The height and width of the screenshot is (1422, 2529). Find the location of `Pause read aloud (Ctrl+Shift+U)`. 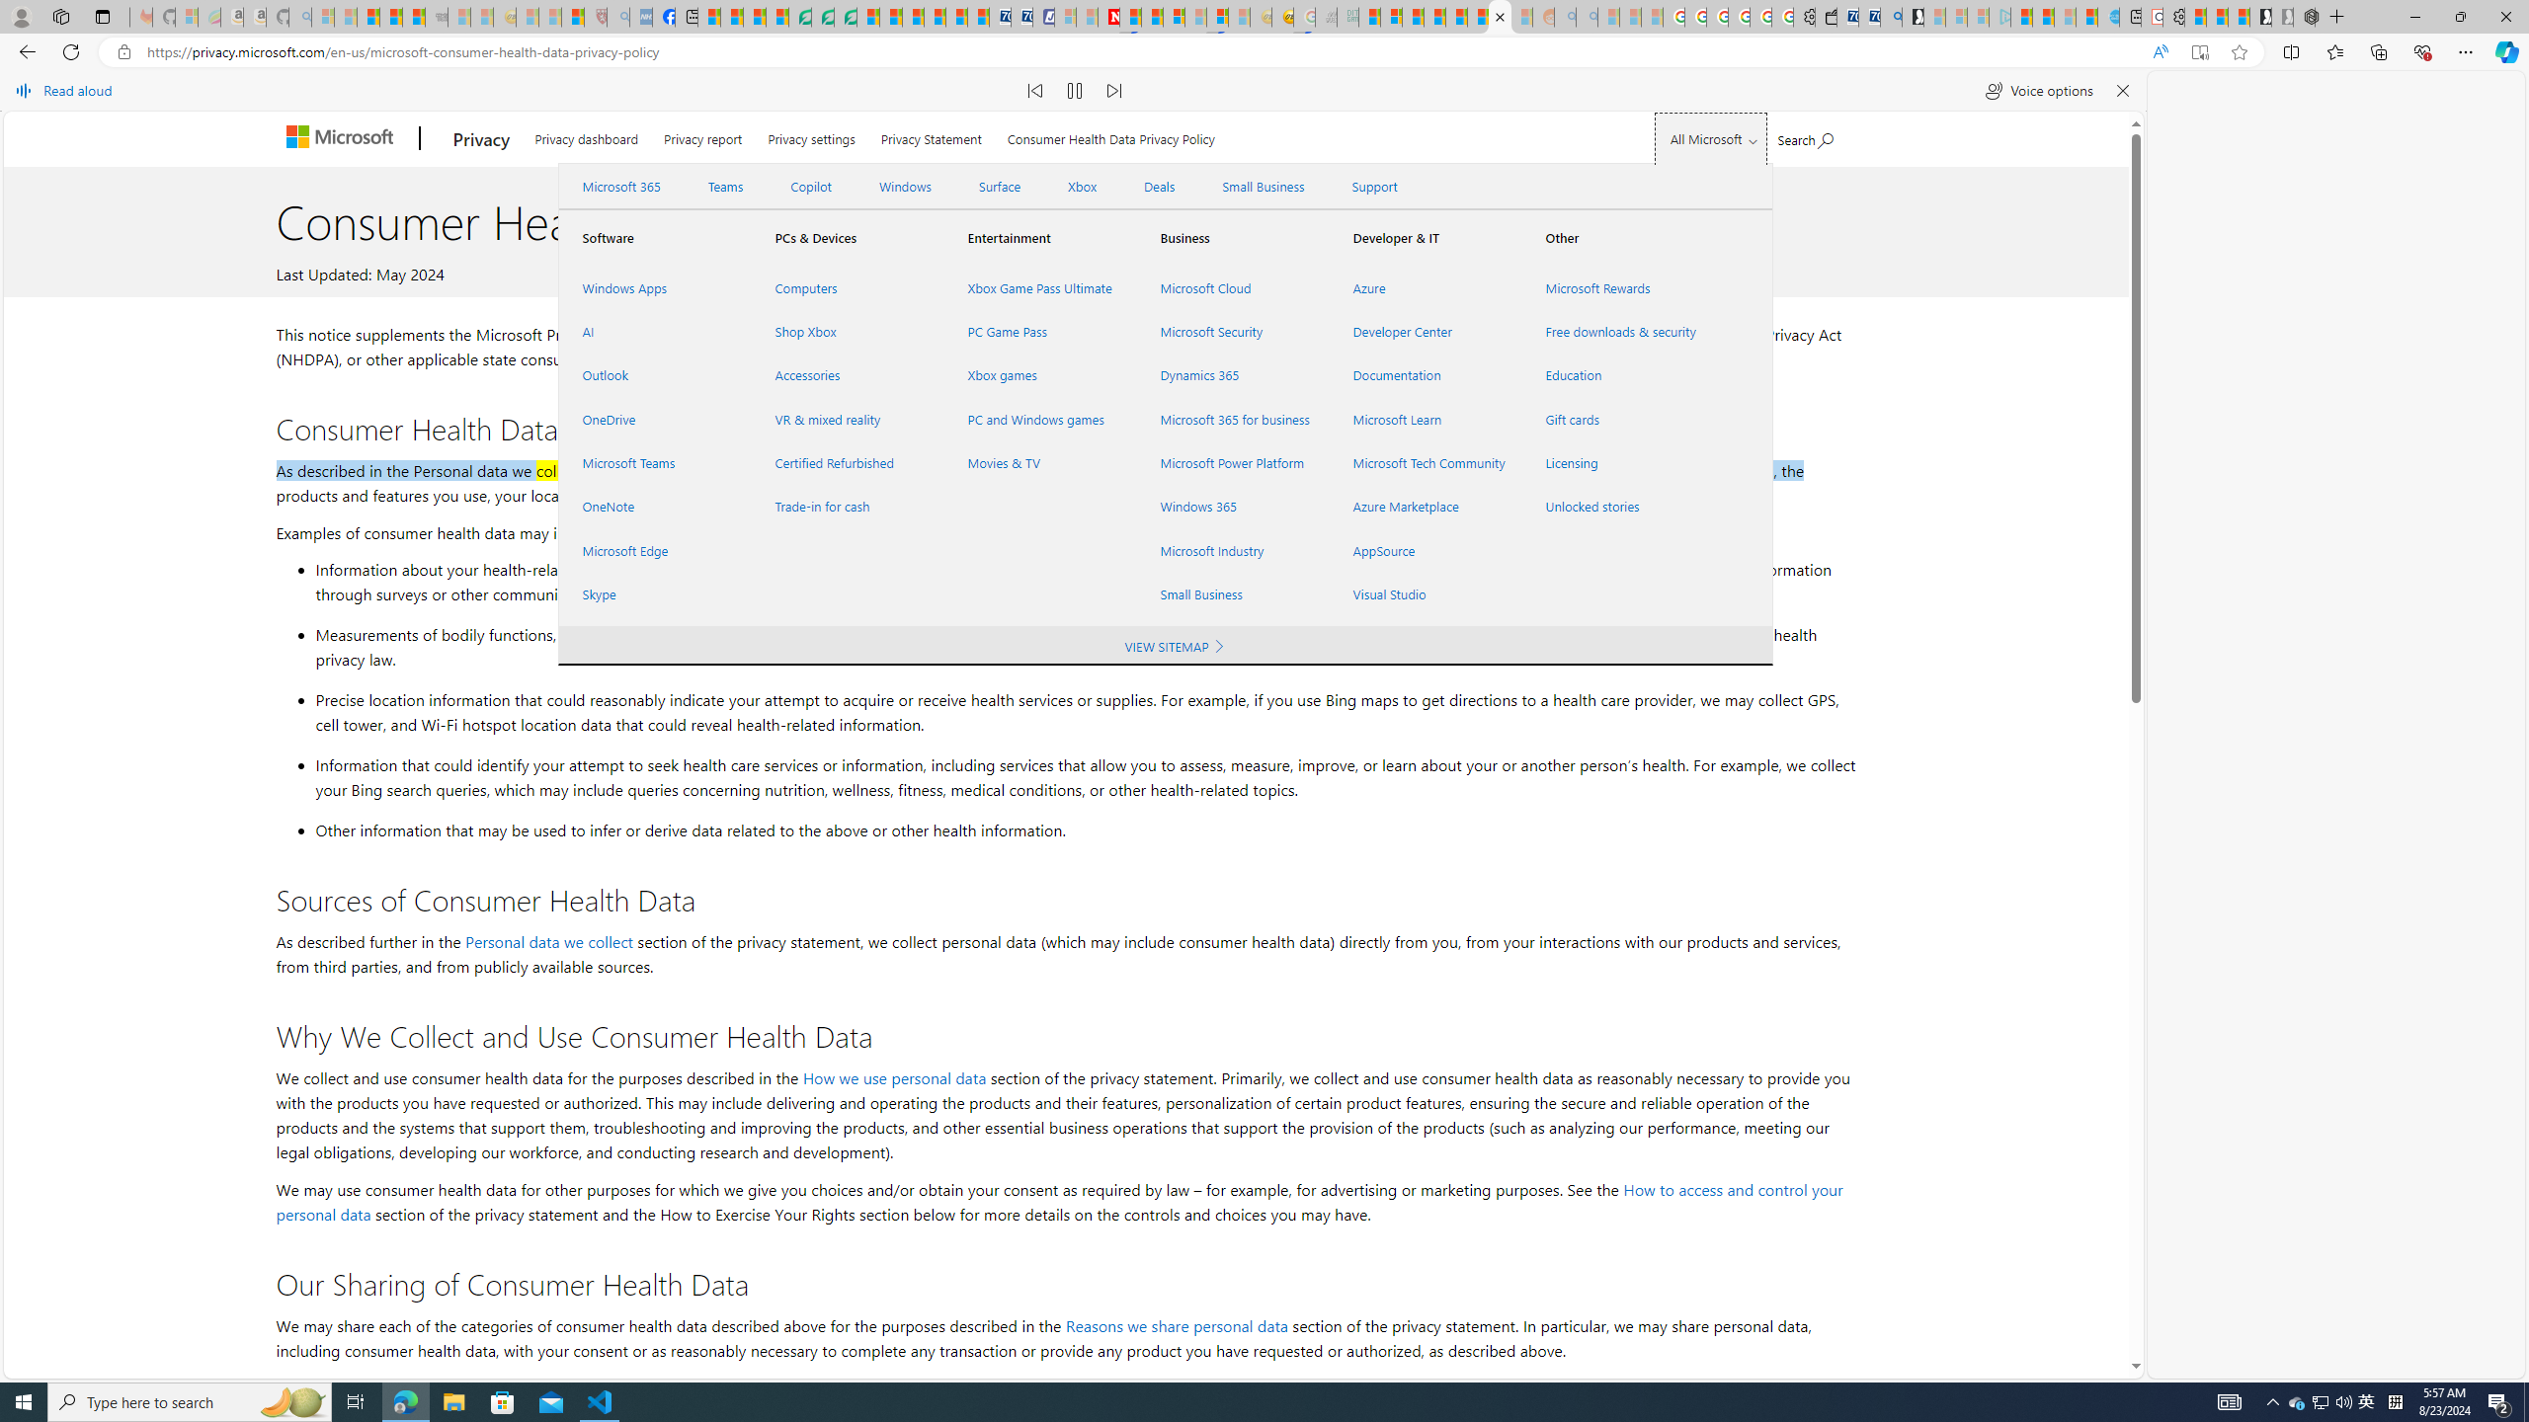

Pause read aloud (Ctrl+Shift+U) is located at coordinates (1075, 91).